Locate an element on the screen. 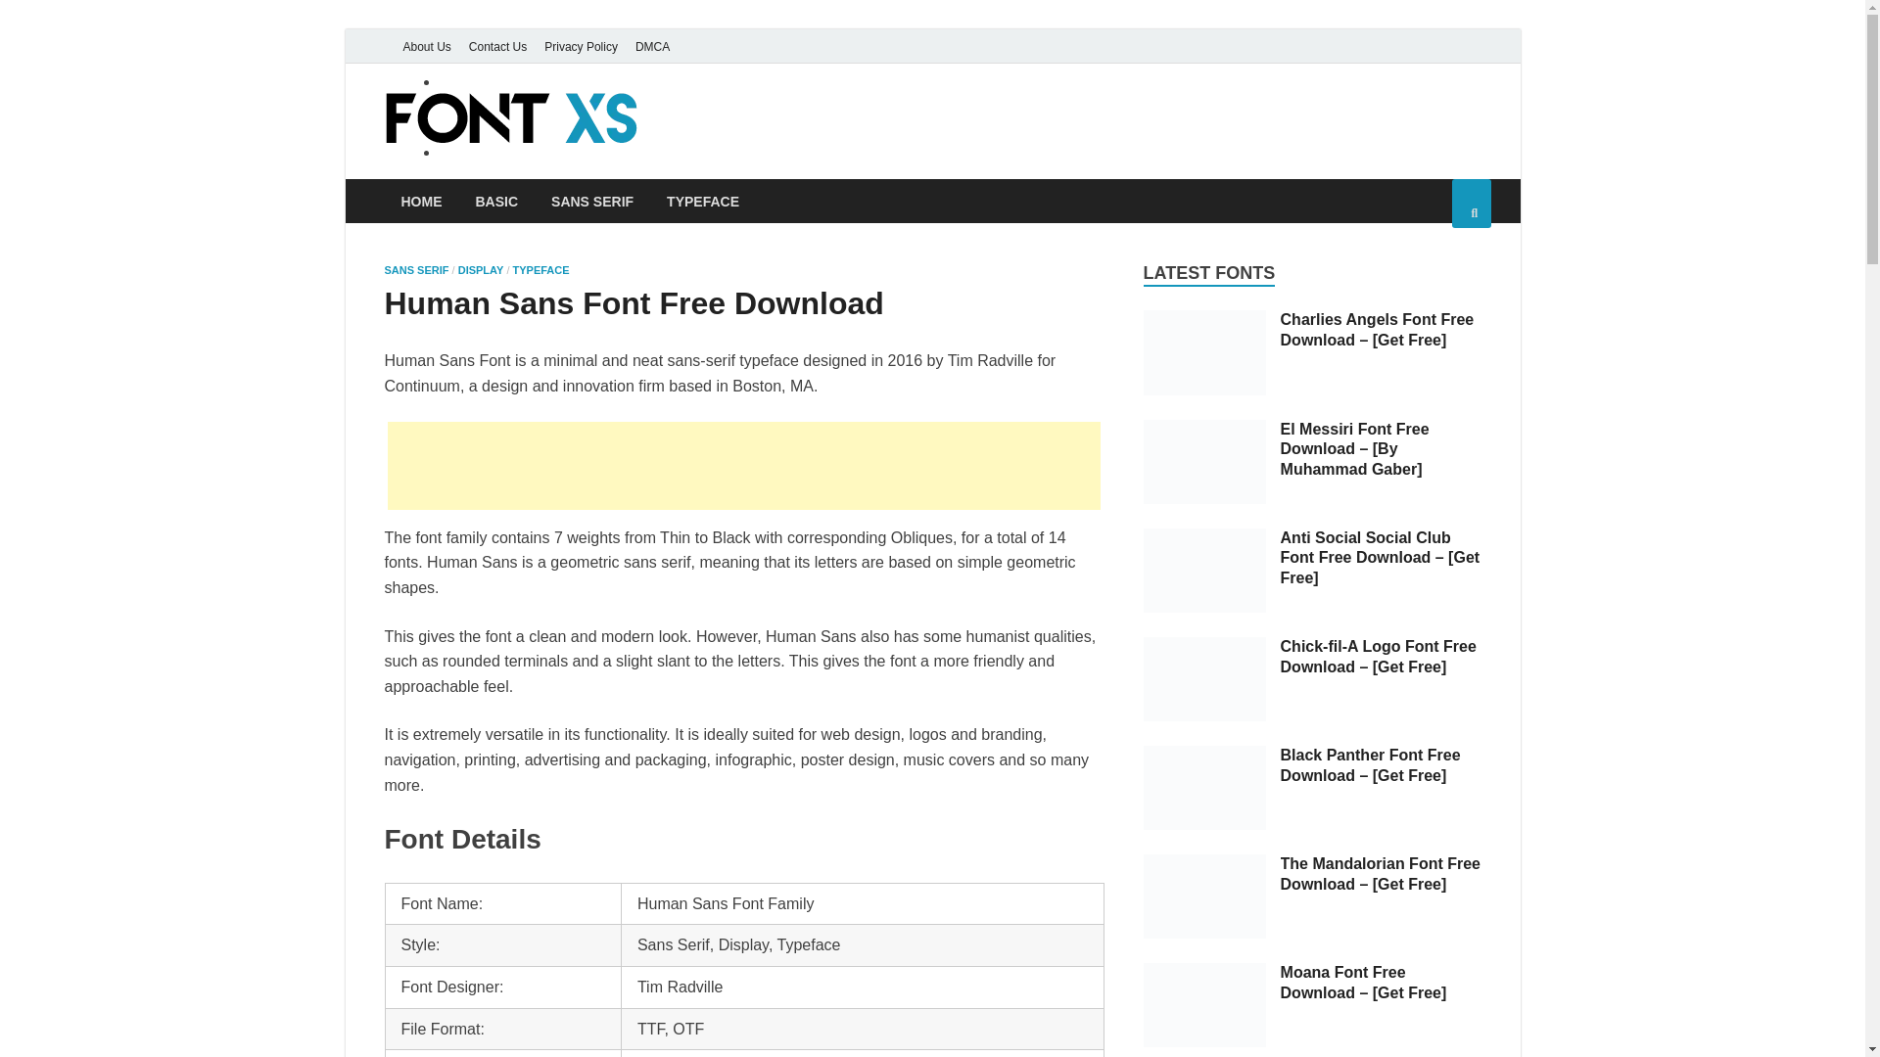  BASIC is located at coordinates (495, 200).